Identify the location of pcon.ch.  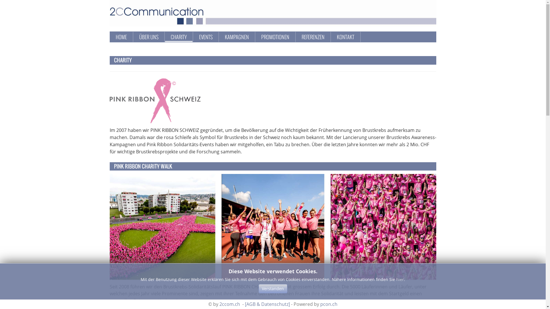
(329, 304).